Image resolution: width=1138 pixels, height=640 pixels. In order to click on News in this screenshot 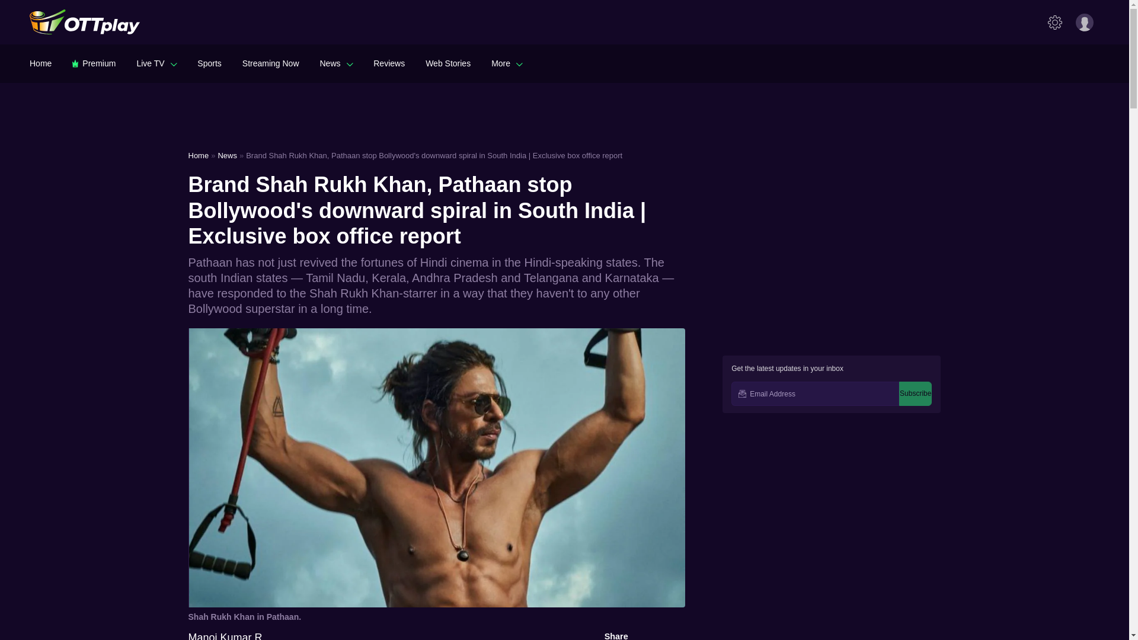, I will do `click(336, 63)`.